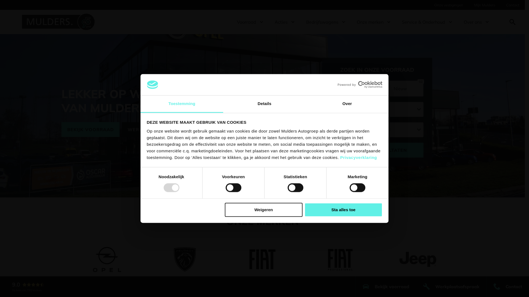 The height and width of the screenshot is (297, 529). I want to click on https://www.mulders-autogroep.nl/jeep, so click(418, 260).